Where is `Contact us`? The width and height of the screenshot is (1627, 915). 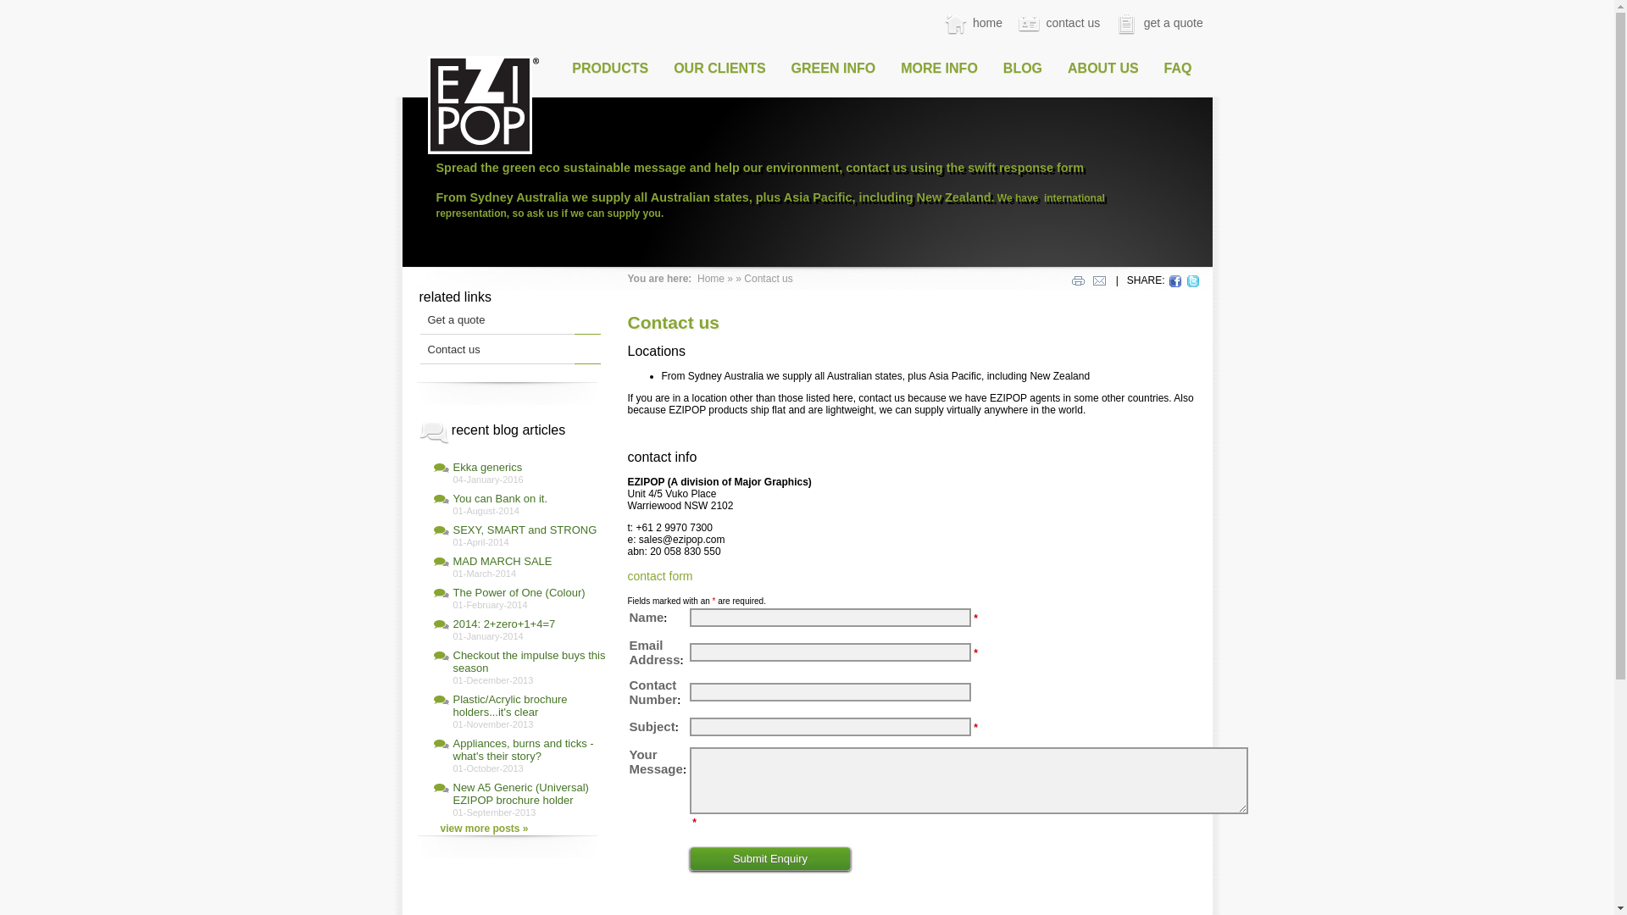 Contact us is located at coordinates (768, 279).